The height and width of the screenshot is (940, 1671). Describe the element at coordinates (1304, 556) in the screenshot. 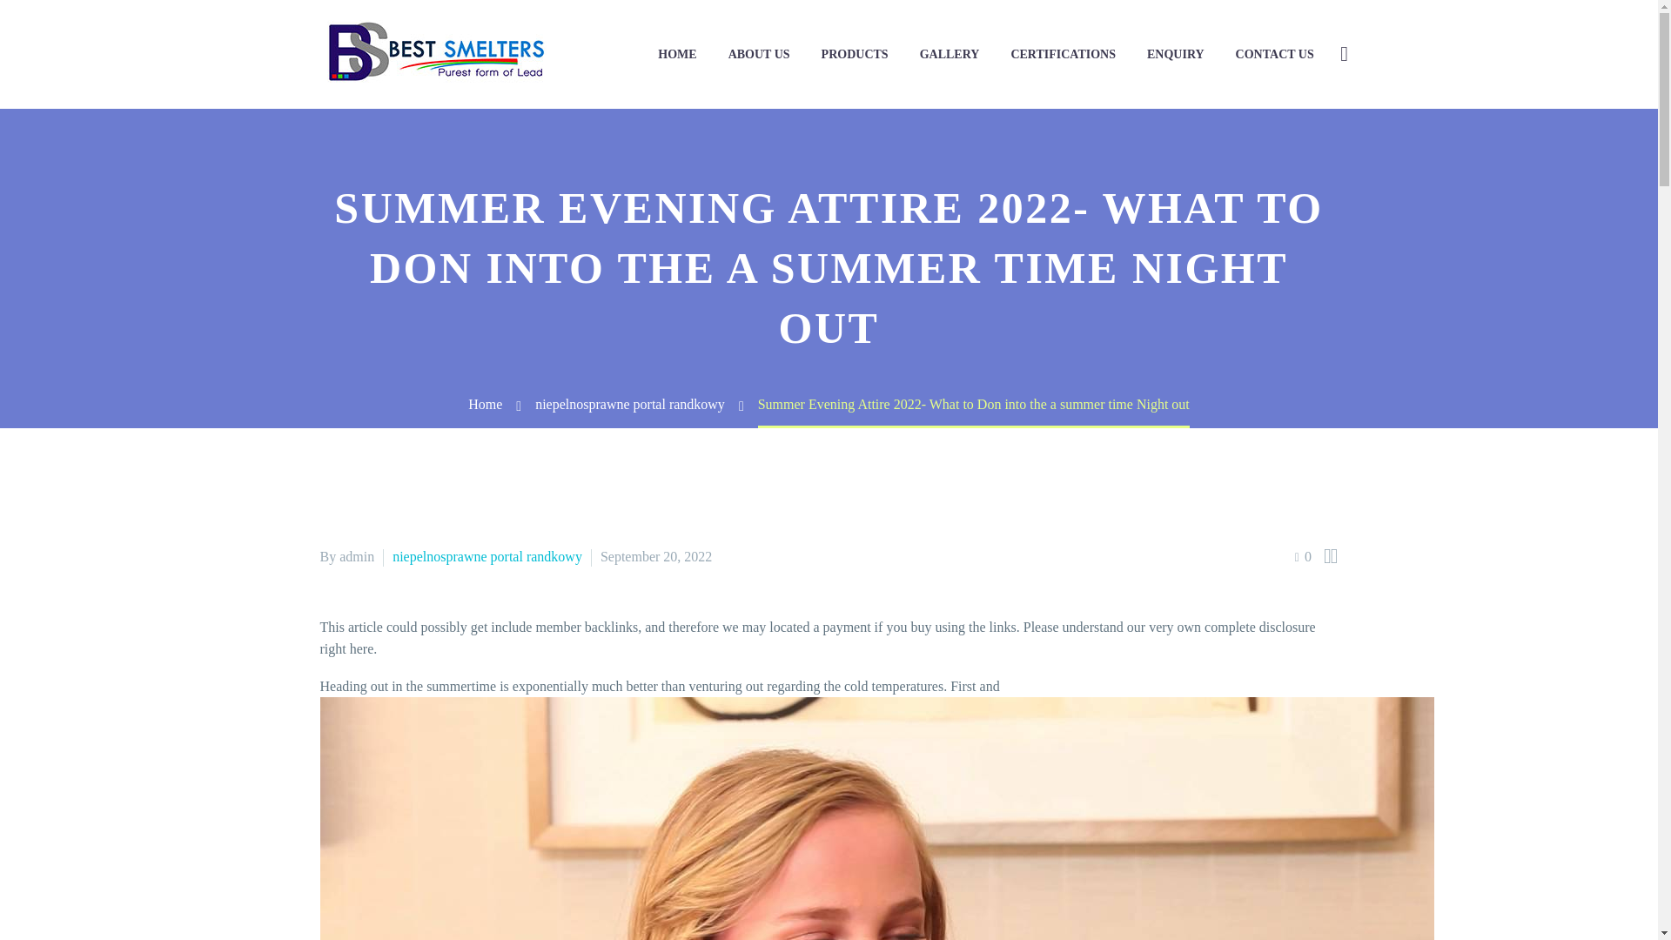

I see `0` at that location.